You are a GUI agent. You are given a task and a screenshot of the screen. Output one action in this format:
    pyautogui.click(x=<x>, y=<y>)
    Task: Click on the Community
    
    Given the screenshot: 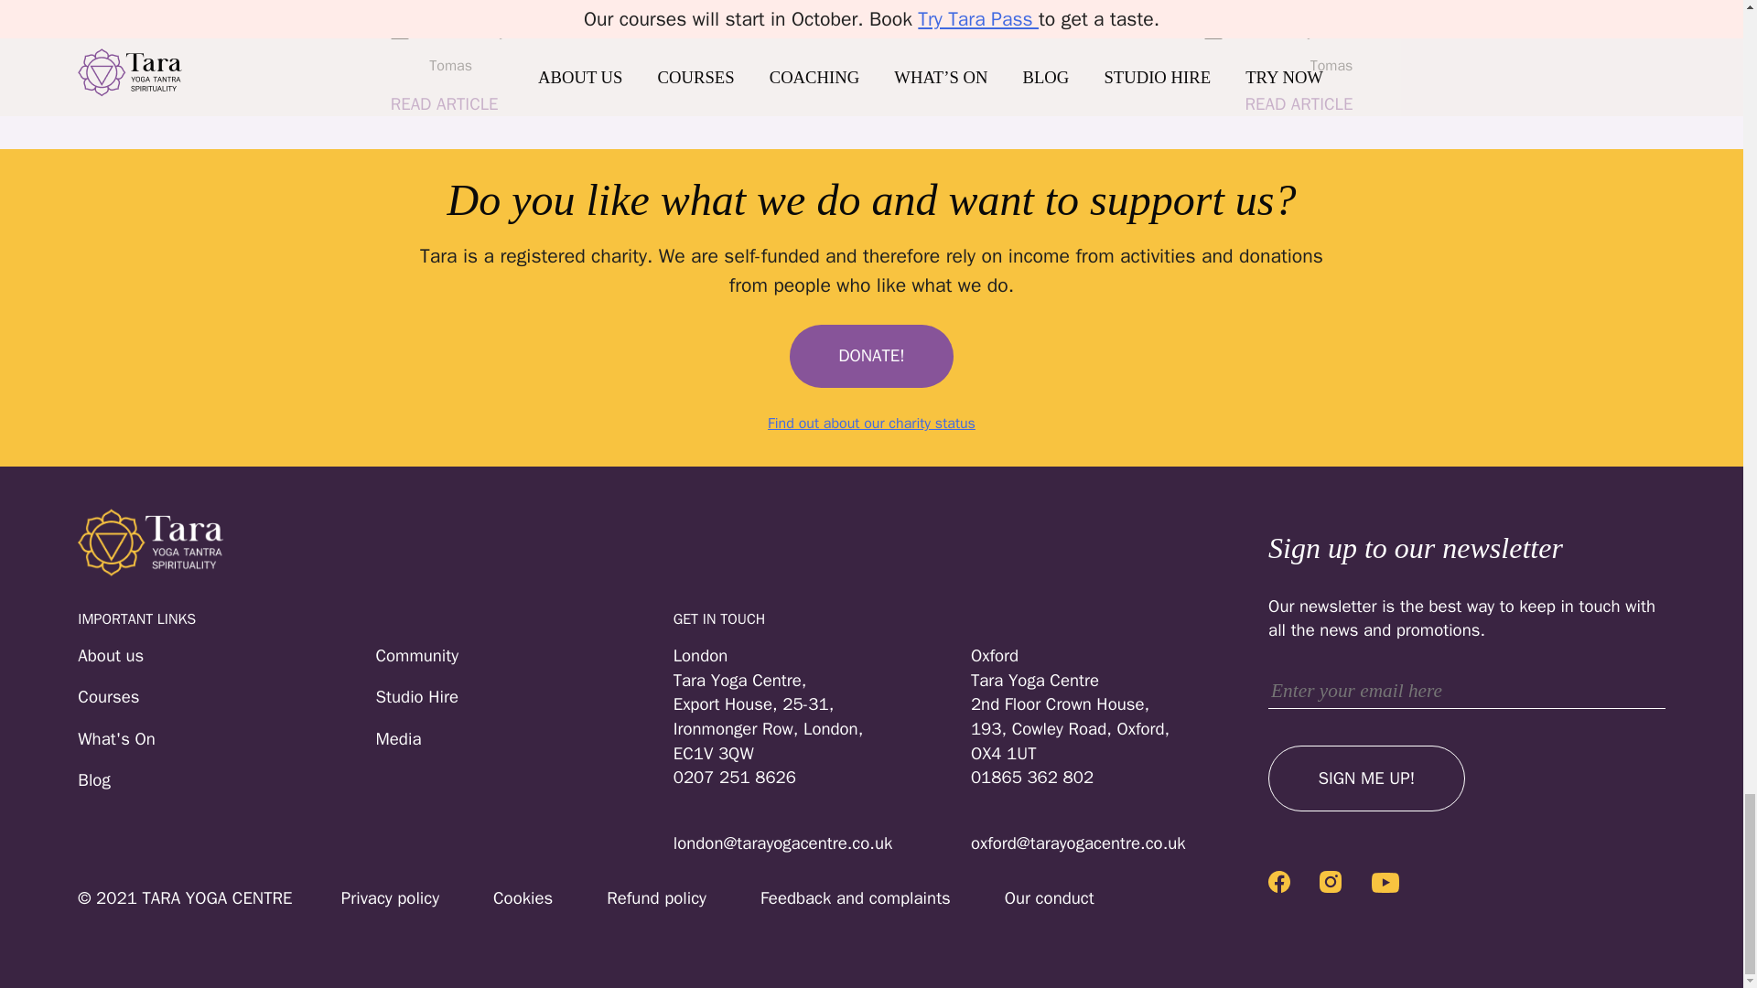 What is the action you would take?
    pyautogui.click(x=523, y=657)
    